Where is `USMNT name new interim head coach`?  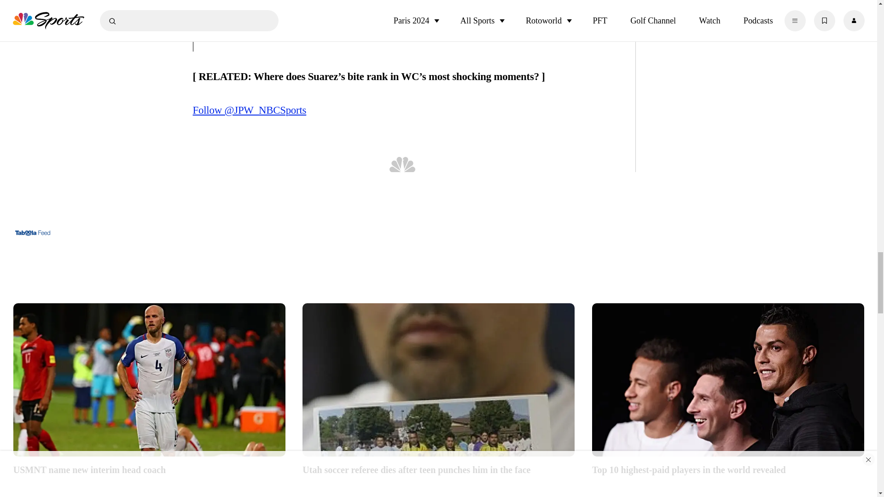
USMNT name new interim head coach is located at coordinates (149, 469).